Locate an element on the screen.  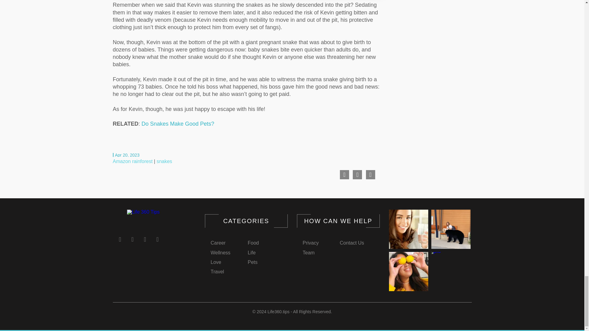
Amazon rainforest is located at coordinates (133, 161).